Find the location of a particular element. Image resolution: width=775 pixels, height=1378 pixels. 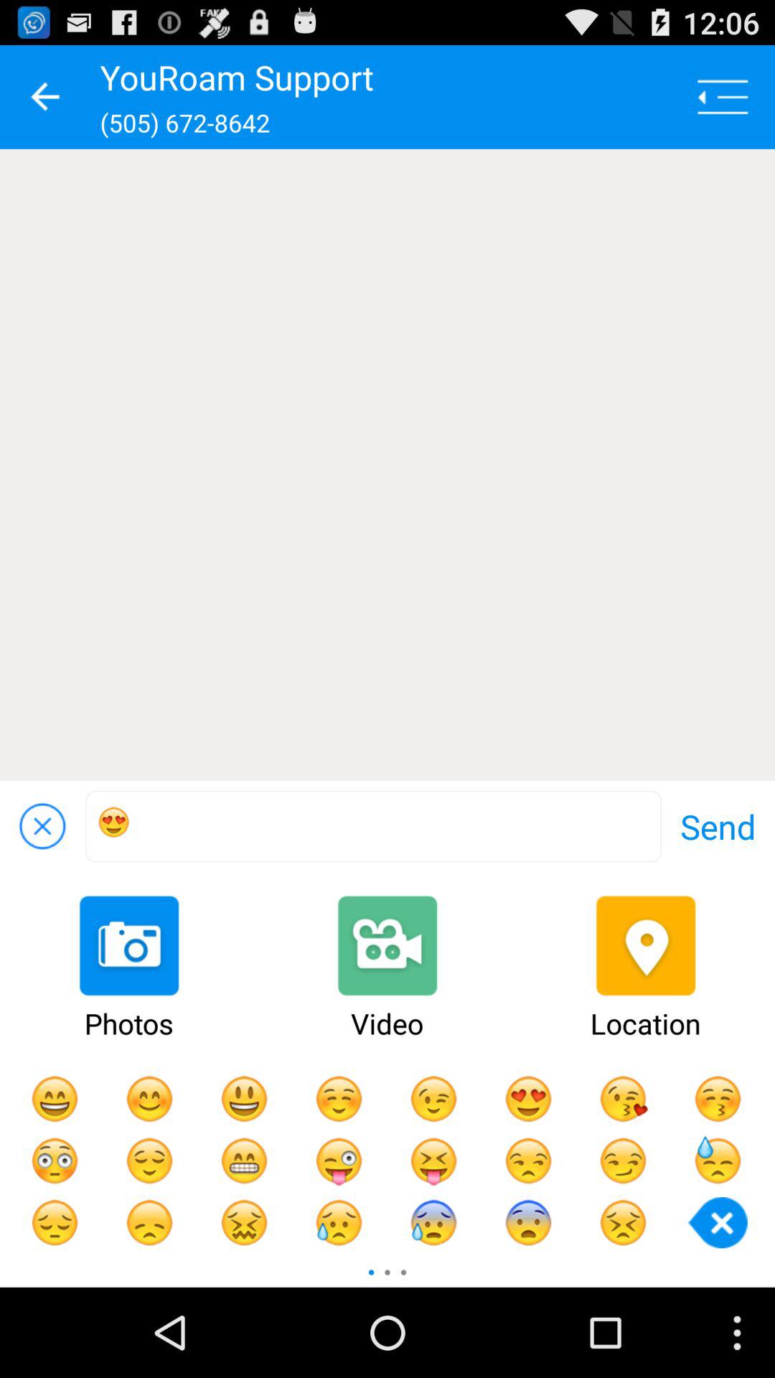

turn off icon to the left of the send item is located at coordinates (373, 827).